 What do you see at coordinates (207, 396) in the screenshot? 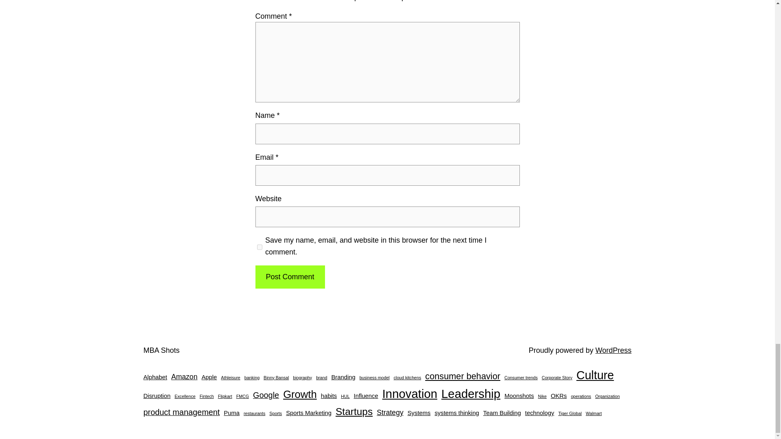
I see `Fintech` at bounding box center [207, 396].